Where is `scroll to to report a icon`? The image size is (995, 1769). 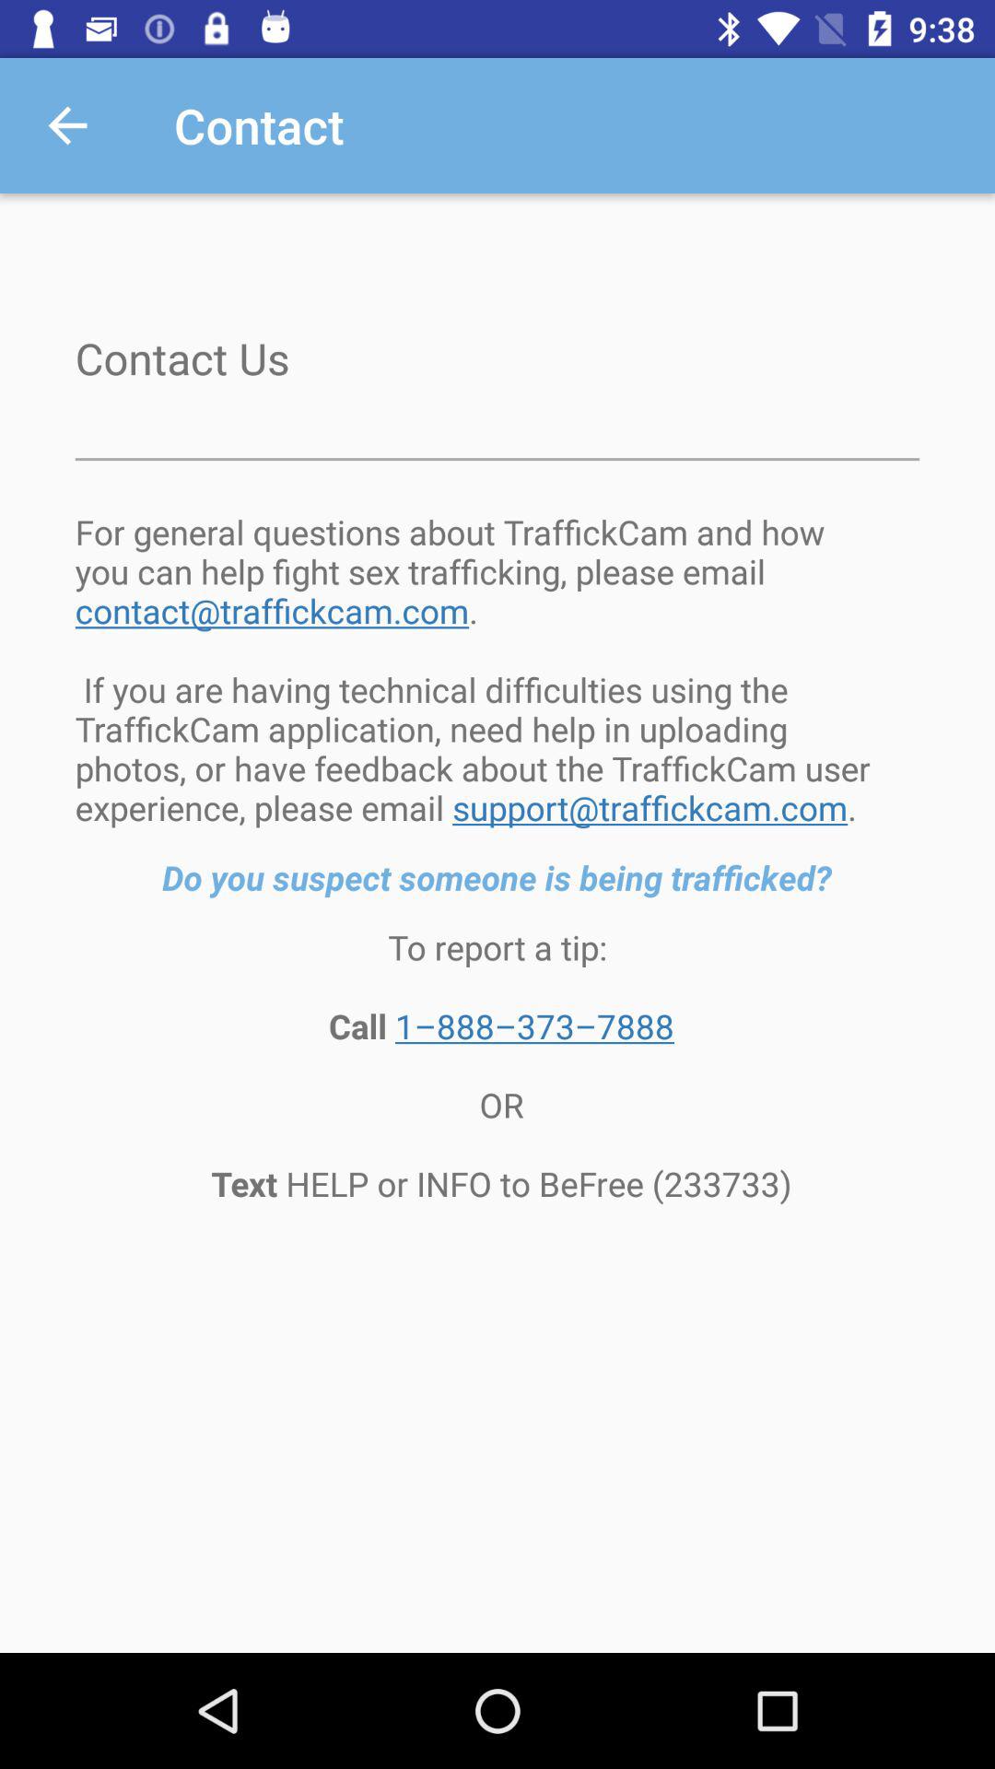 scroll to to report a icon is located at coordinates (497, 1065).